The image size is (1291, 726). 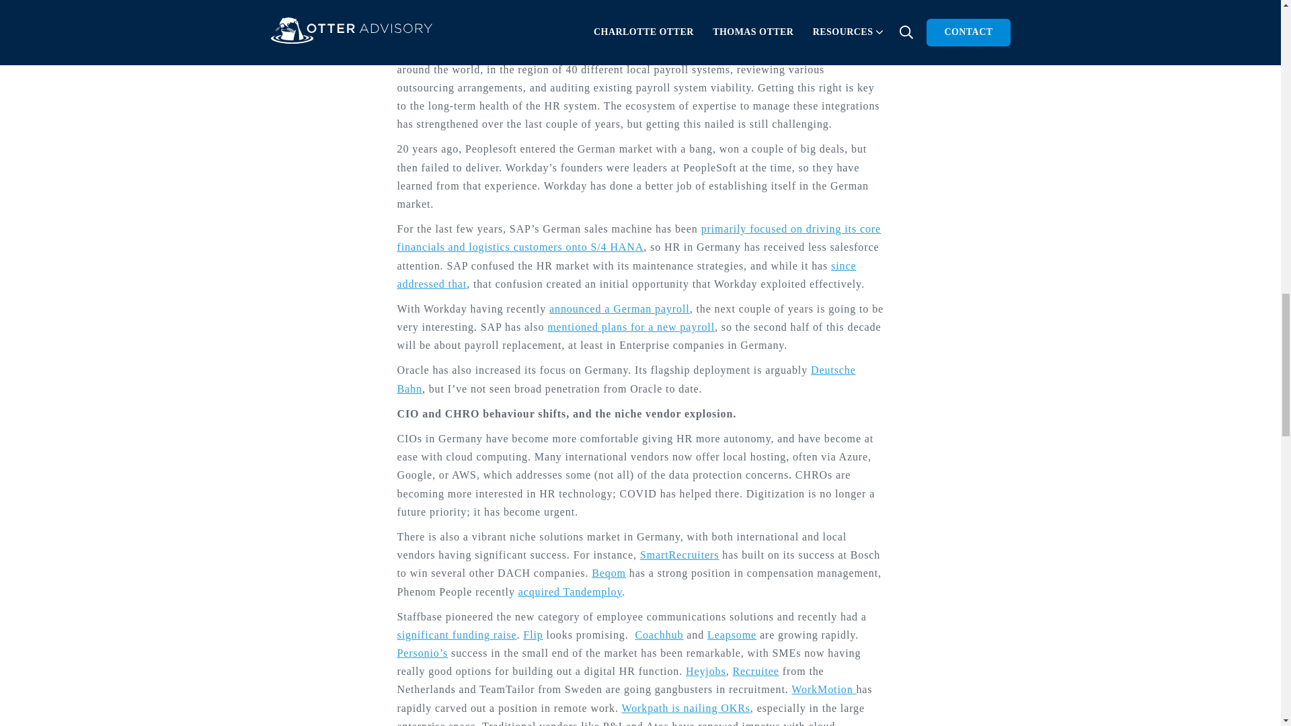 I want to click on WorkMotion, so click(x=823, y=689).